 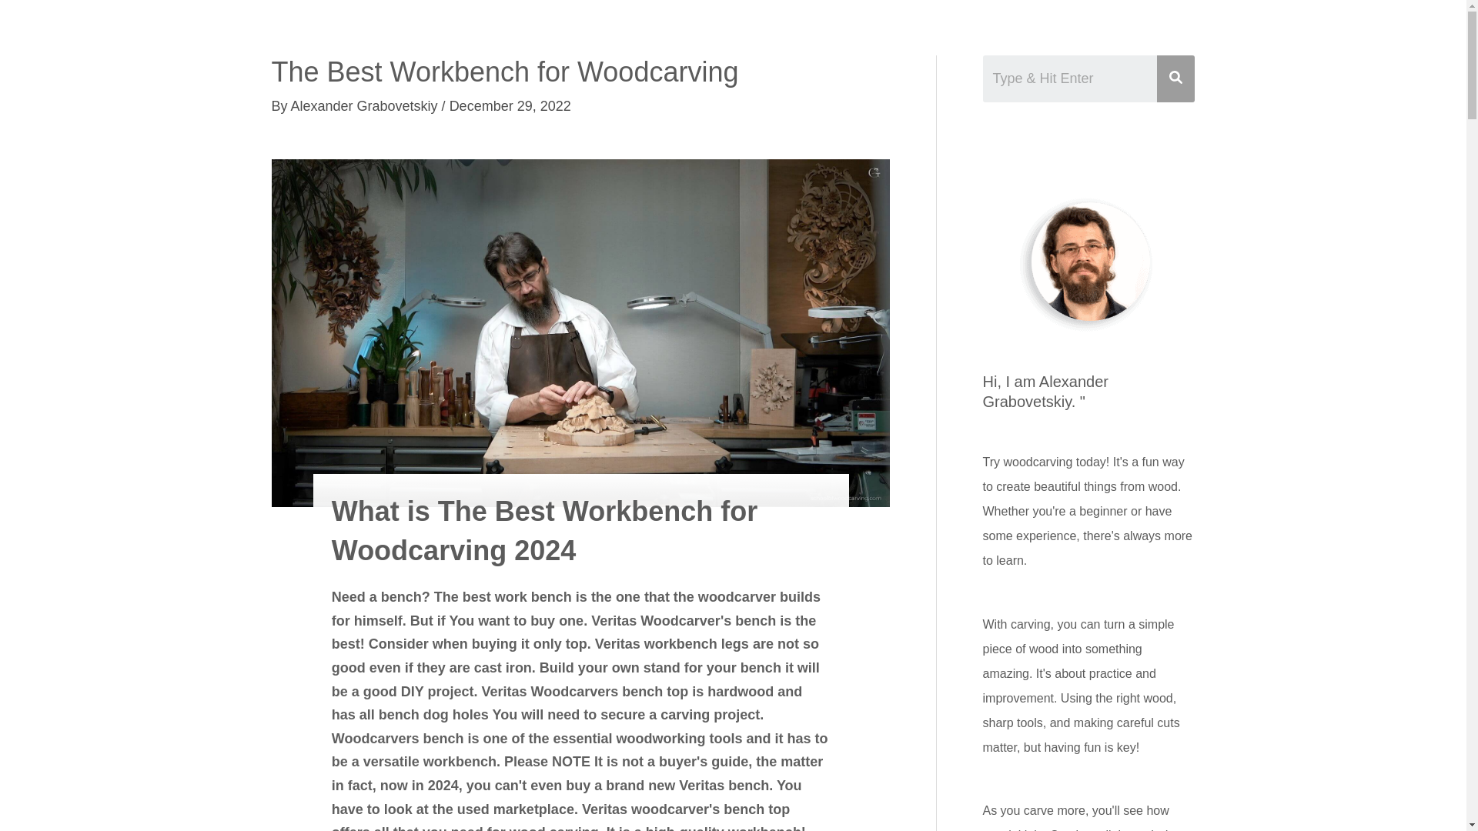 I want to click on Search, so click(x=1070, y=78).